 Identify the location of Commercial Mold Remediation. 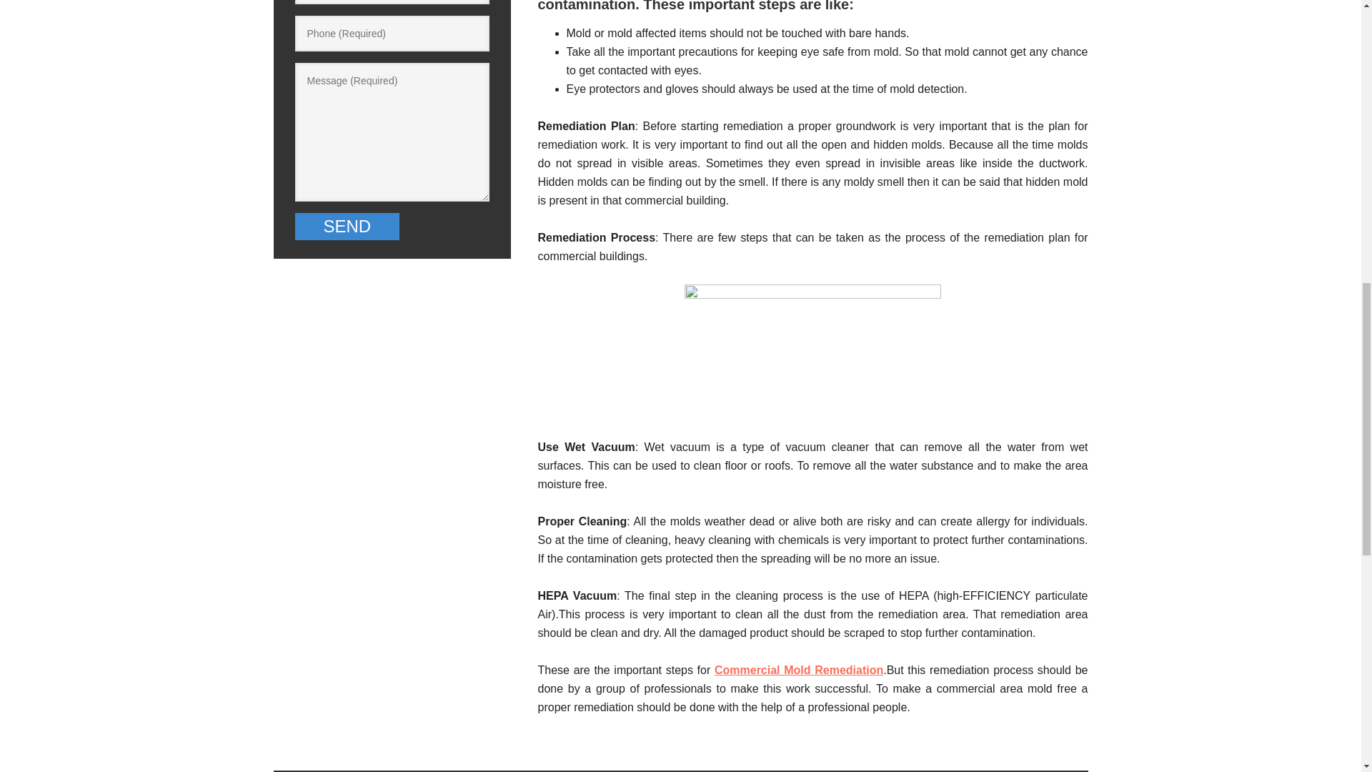
(799, 670).